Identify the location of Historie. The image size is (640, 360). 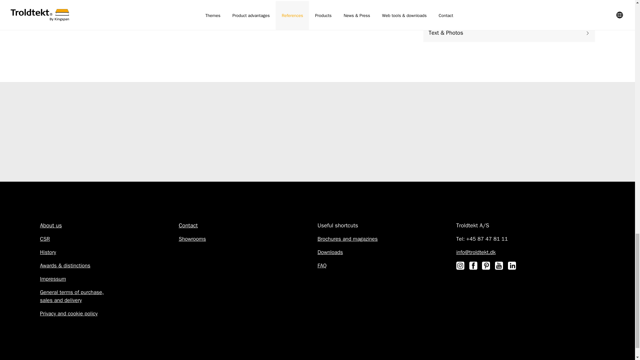
(48, 252).